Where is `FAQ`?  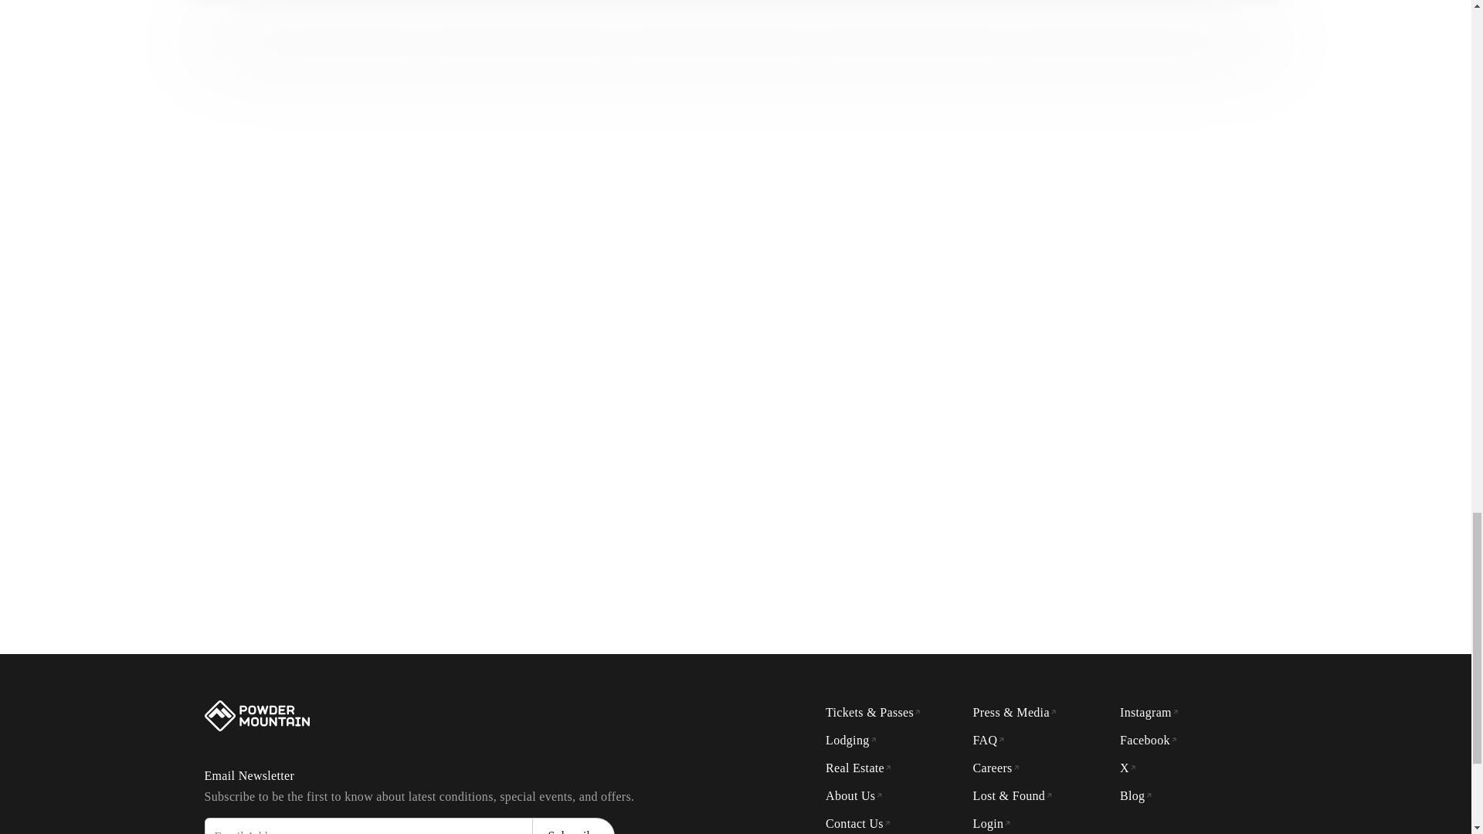 FAQ is located at coordinates (989, 740).